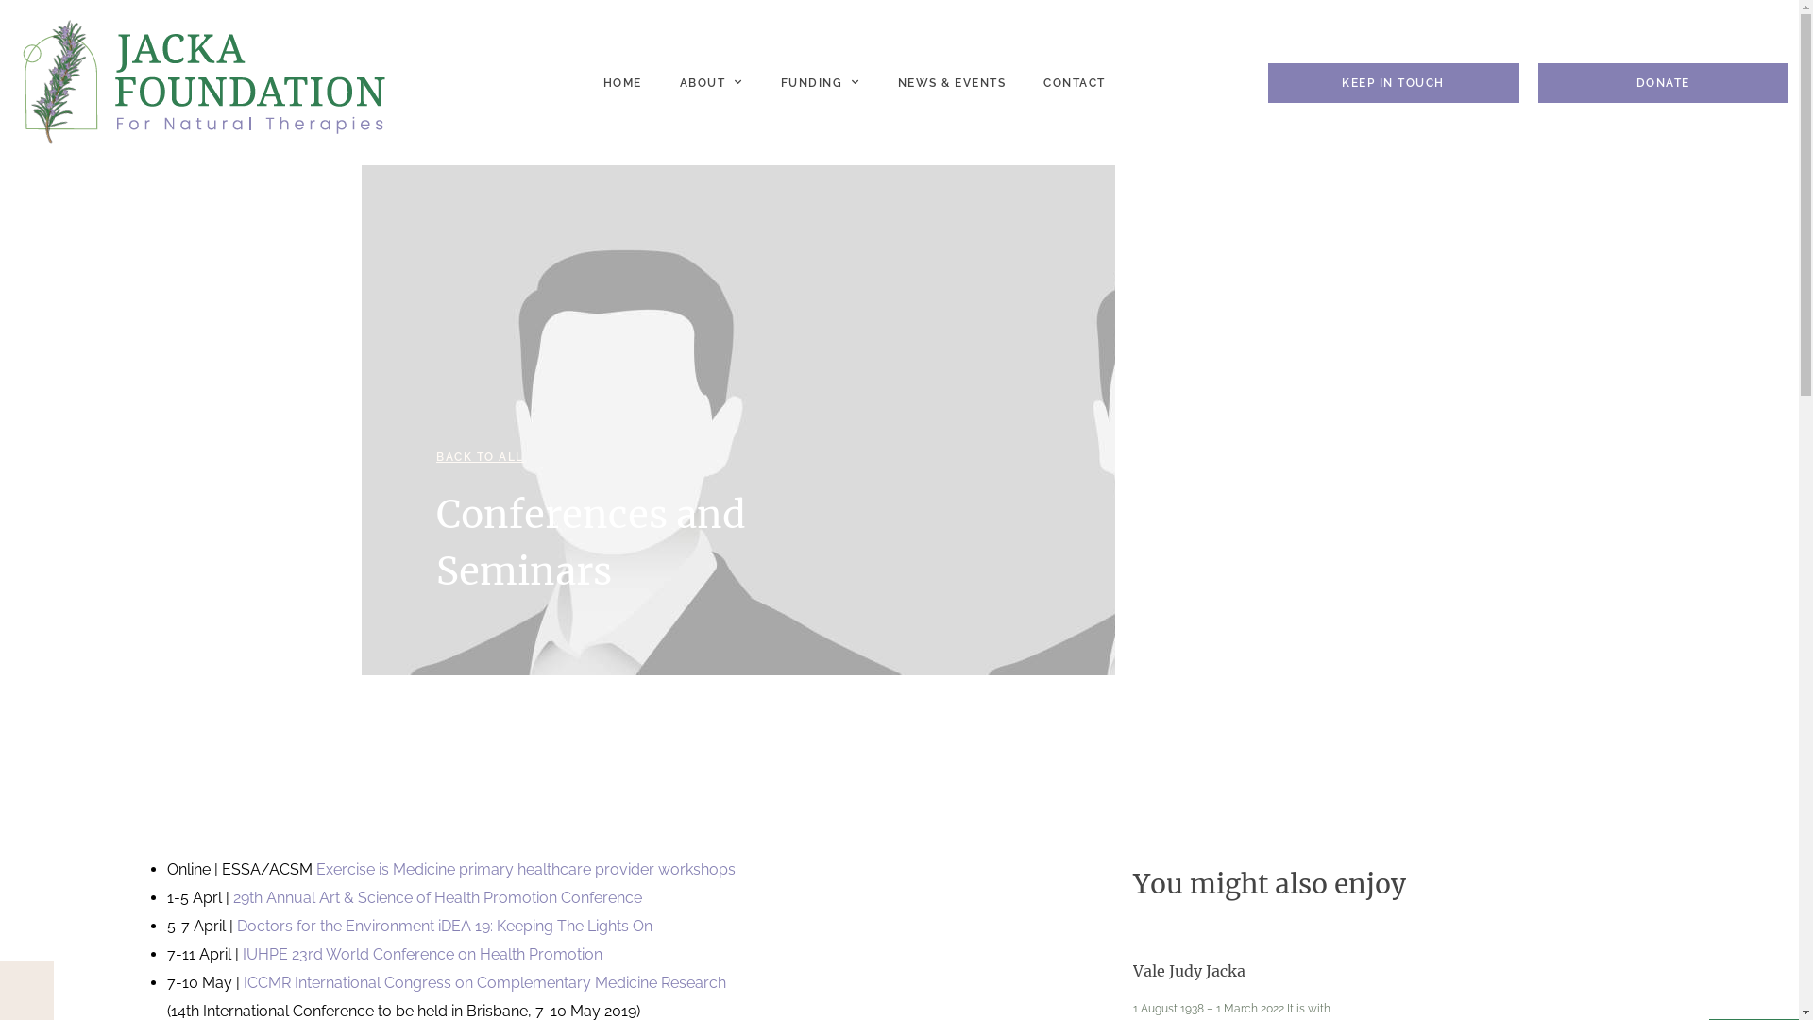 The height and width of the screenshot is (1020, 1813). Describe the element at coordinates (621, 83) in the screenshot. I see `HOME` at that location.